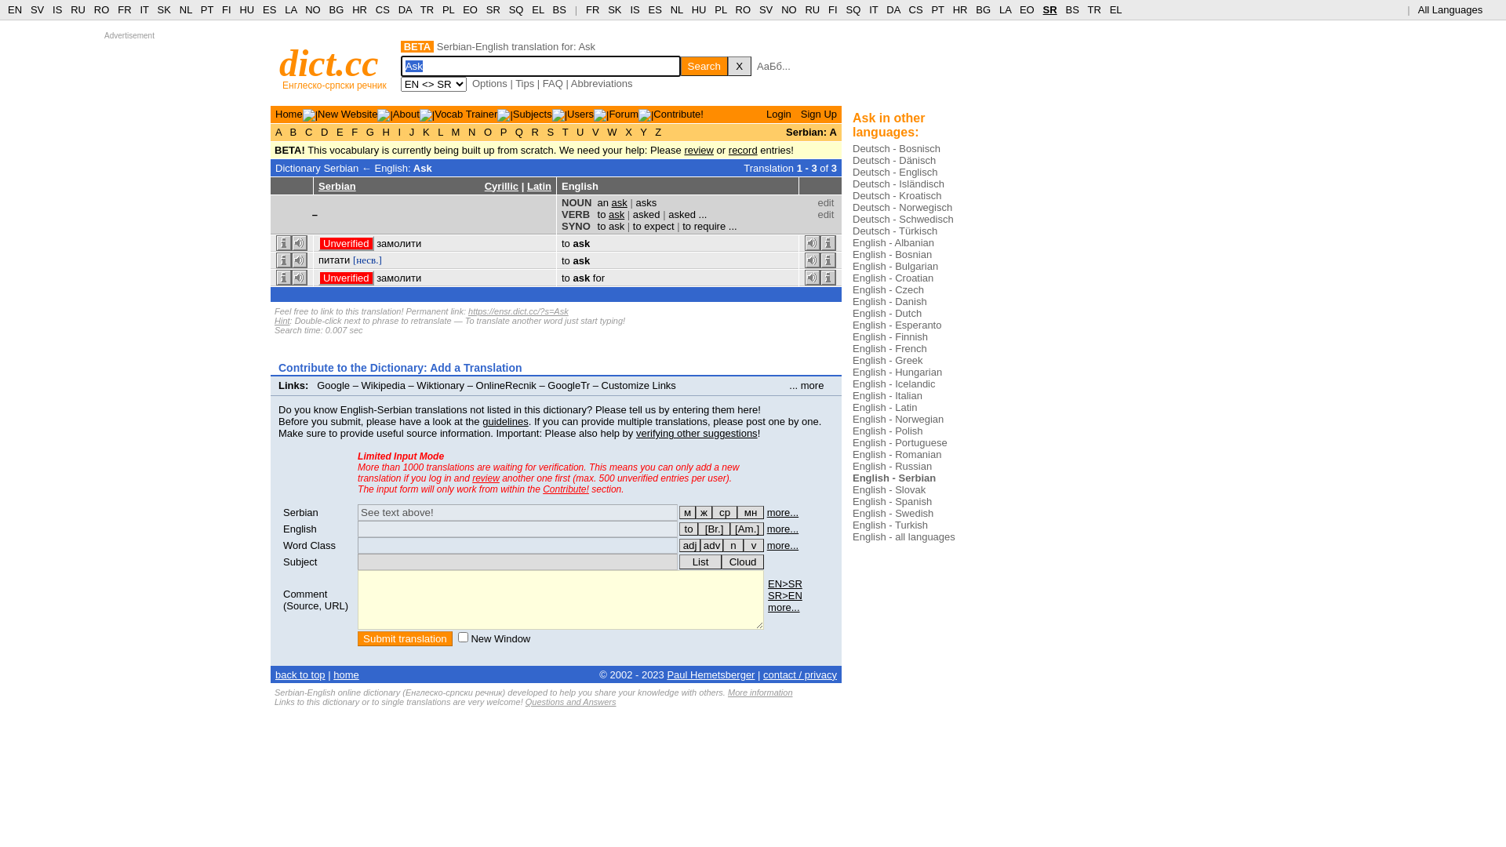 Image resolution: width=1506 pixels, height=847 pixels. I want to click on Unverified, so click(347, 278).